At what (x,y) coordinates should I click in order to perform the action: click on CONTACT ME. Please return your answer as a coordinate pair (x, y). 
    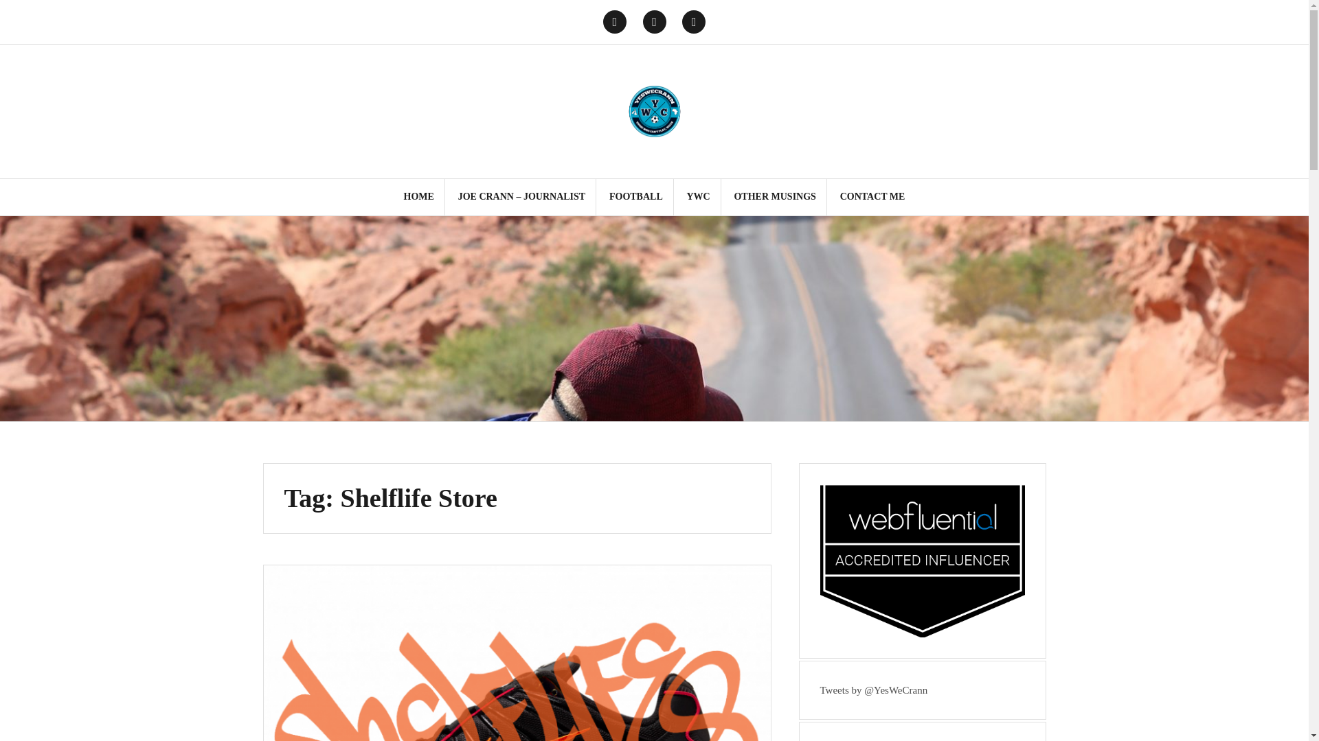
    Looking at the image, I should click on (872, 197).